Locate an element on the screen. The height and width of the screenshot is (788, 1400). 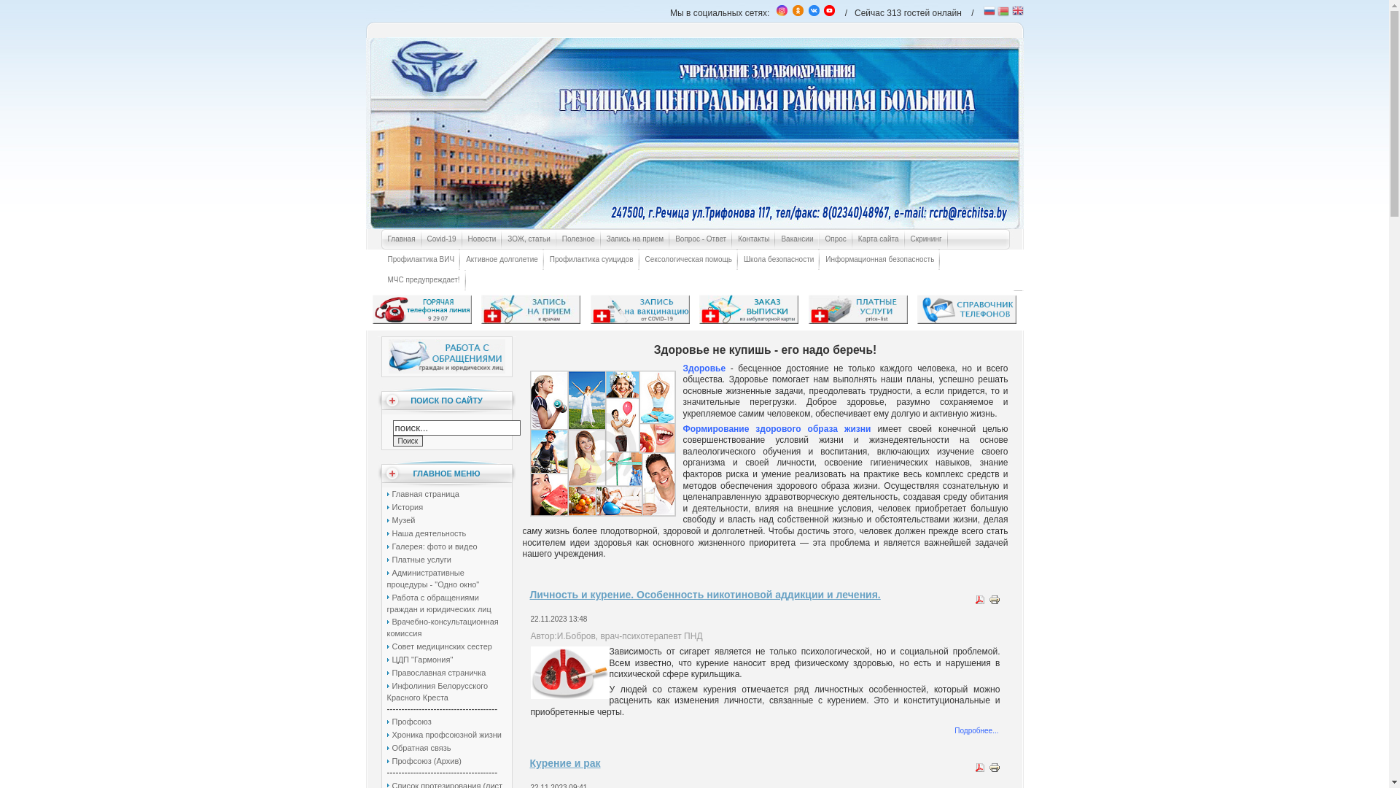
English is located at coordinates (1018, 12).